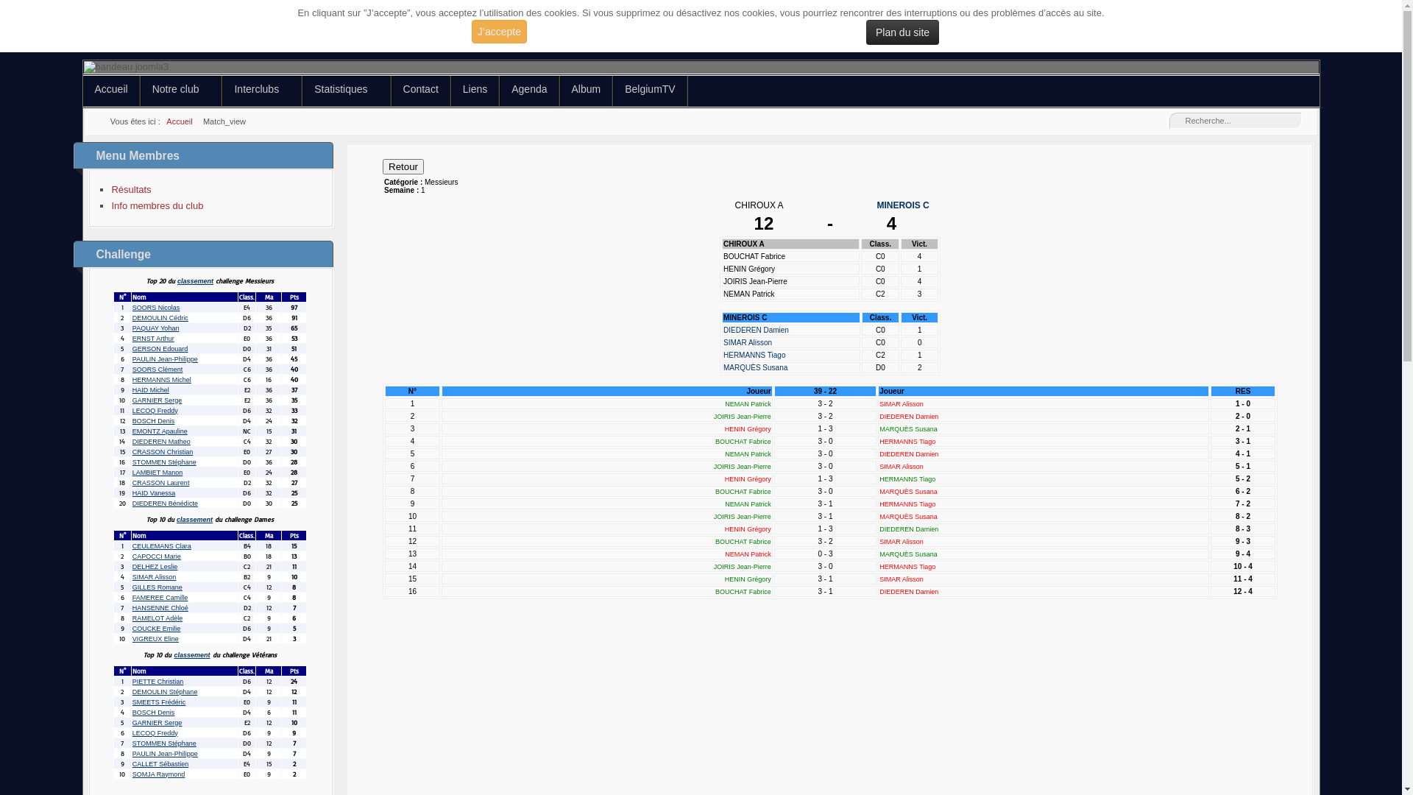 This screenshot has height=795, width=1413. I want to click on Plan du site, so click(902, 32).